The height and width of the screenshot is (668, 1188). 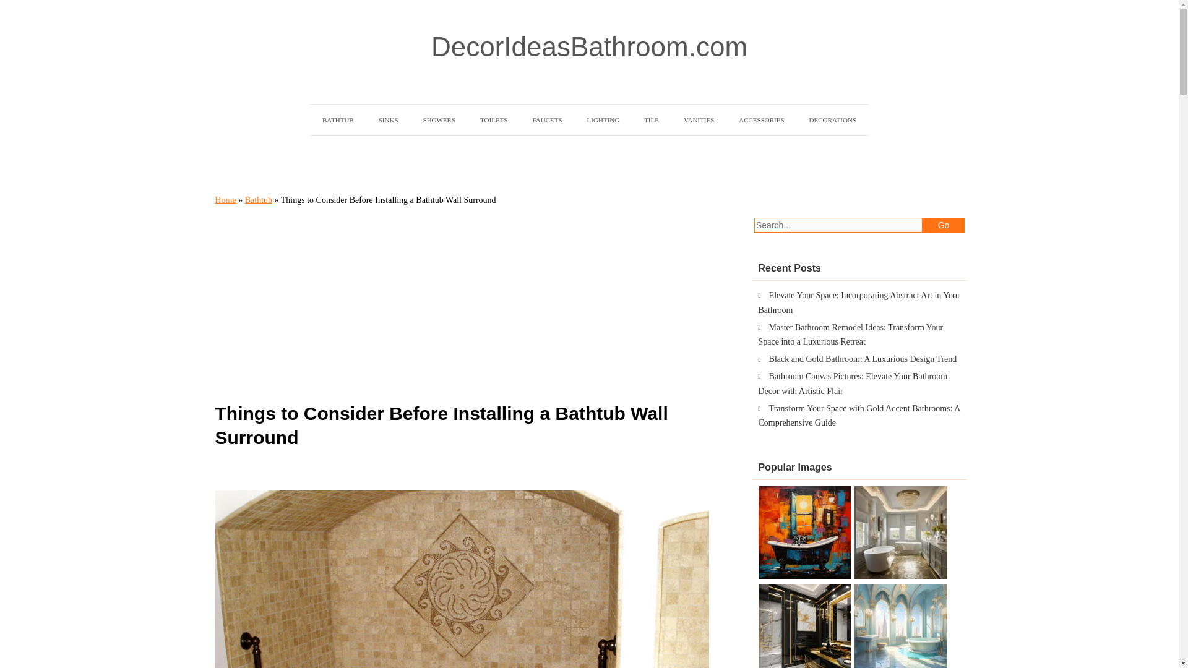 What do you see at coordinates (225, 200) in the screenshot?
I see `Home` at bounding box center [225, 200].